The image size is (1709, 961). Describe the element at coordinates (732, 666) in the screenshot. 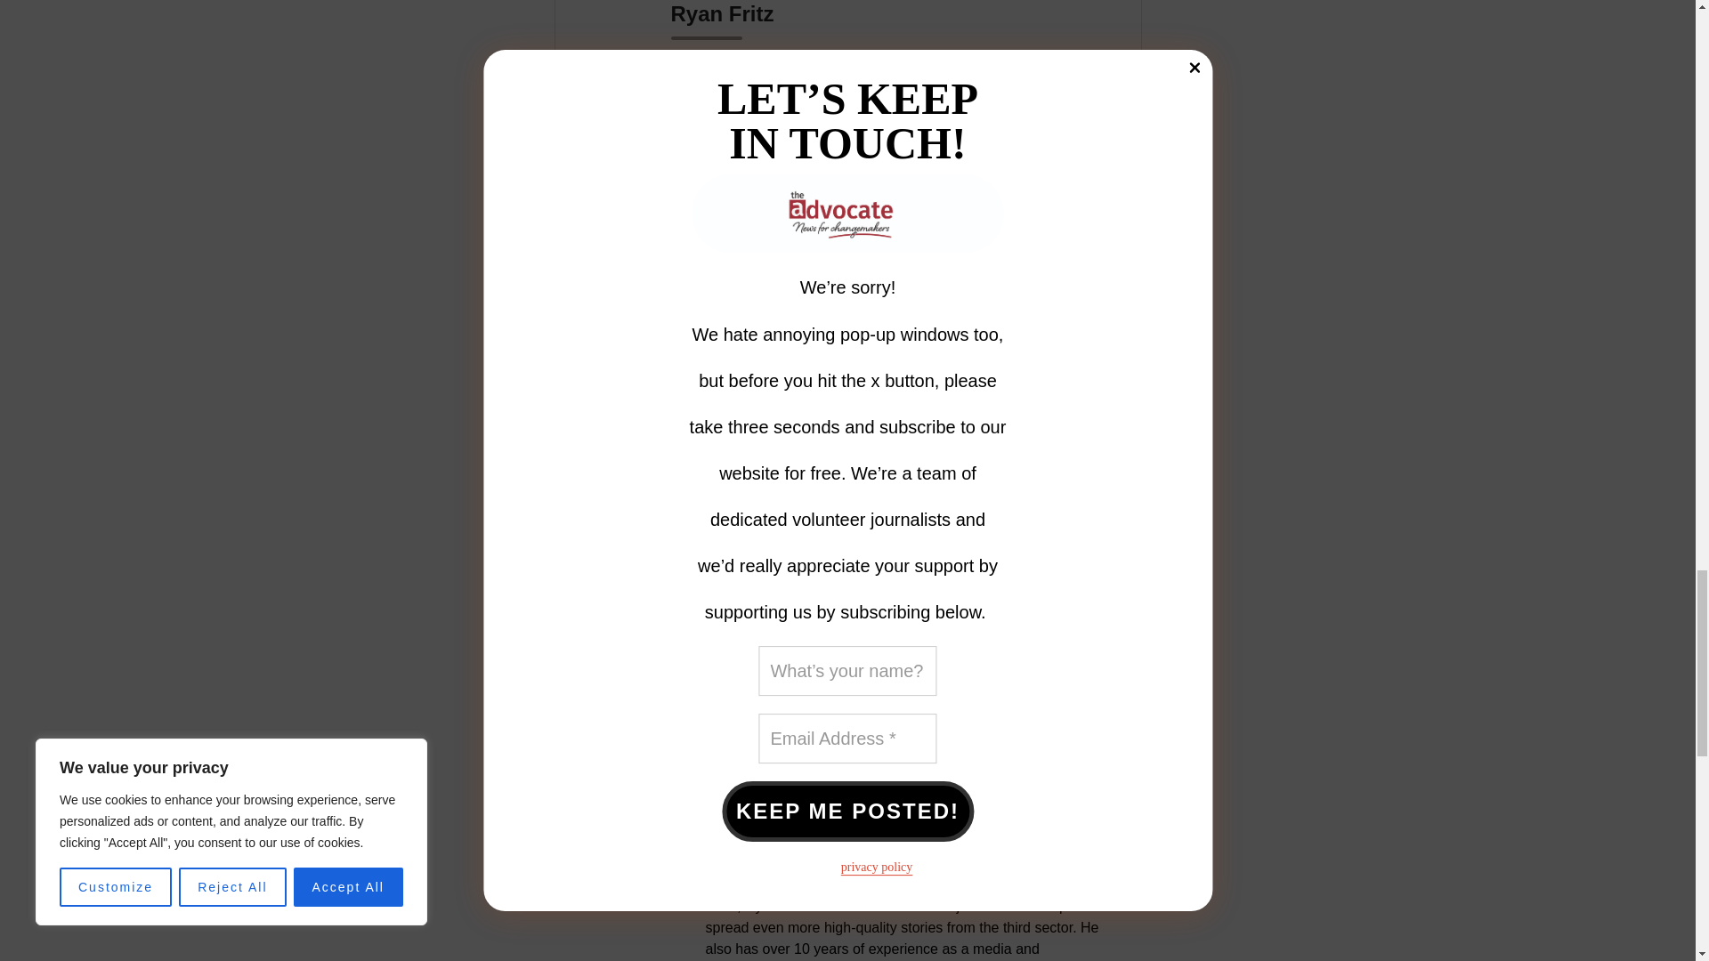

I see `View all posts` at that location.